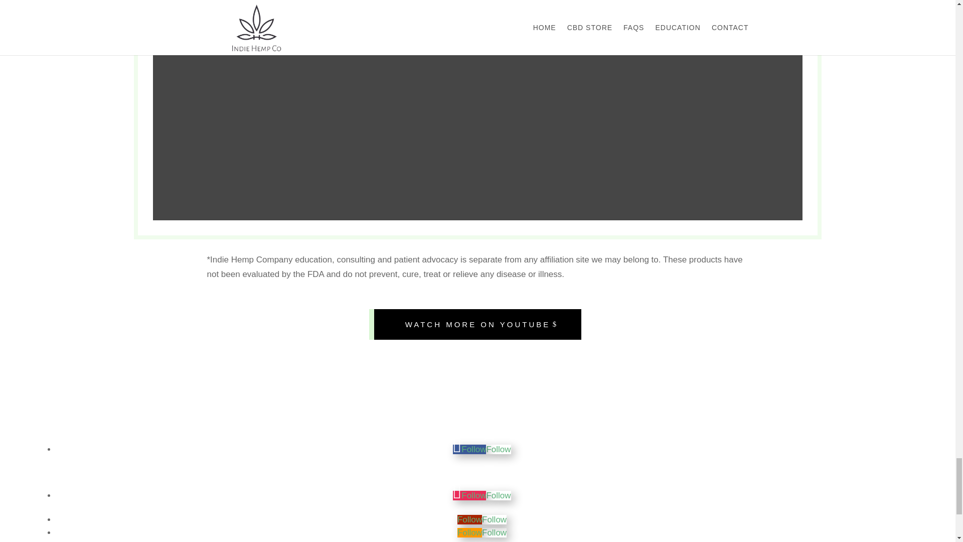 The width and height of the screenshot is (963, 542). What do you see at coordinates (477, 324) in the screenshot?
I see `WATCH MORE ON YOUTUBE` at bounding box center [477, 324].